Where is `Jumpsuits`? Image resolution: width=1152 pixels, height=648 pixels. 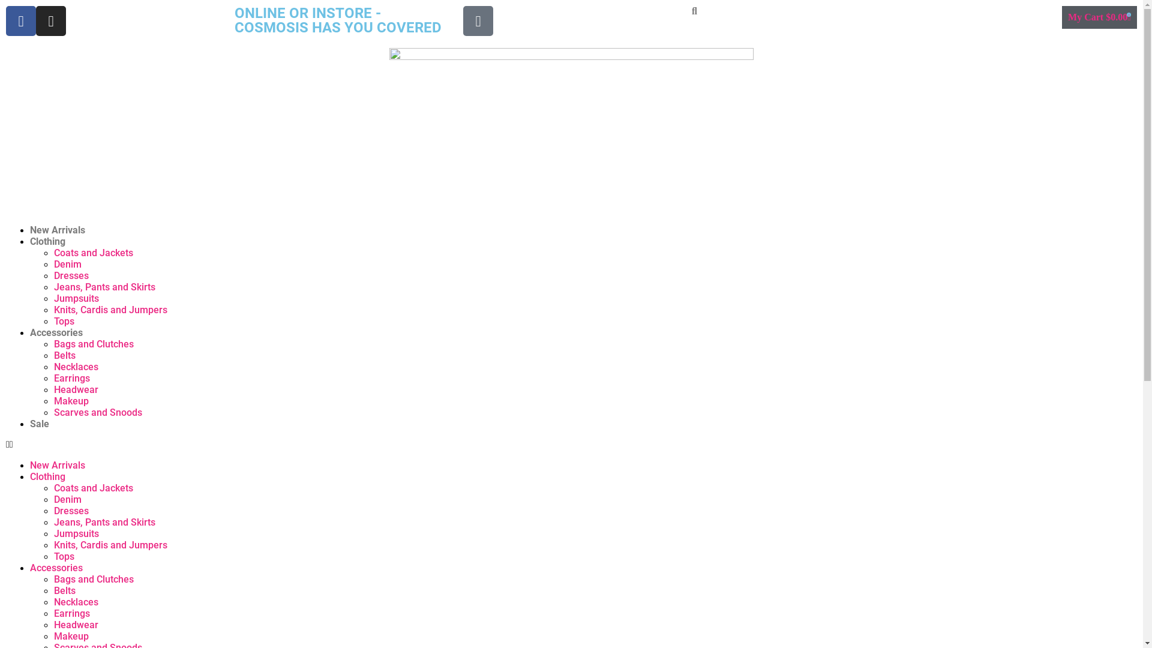
Jumpsuits is located at coordinates (77, 299).